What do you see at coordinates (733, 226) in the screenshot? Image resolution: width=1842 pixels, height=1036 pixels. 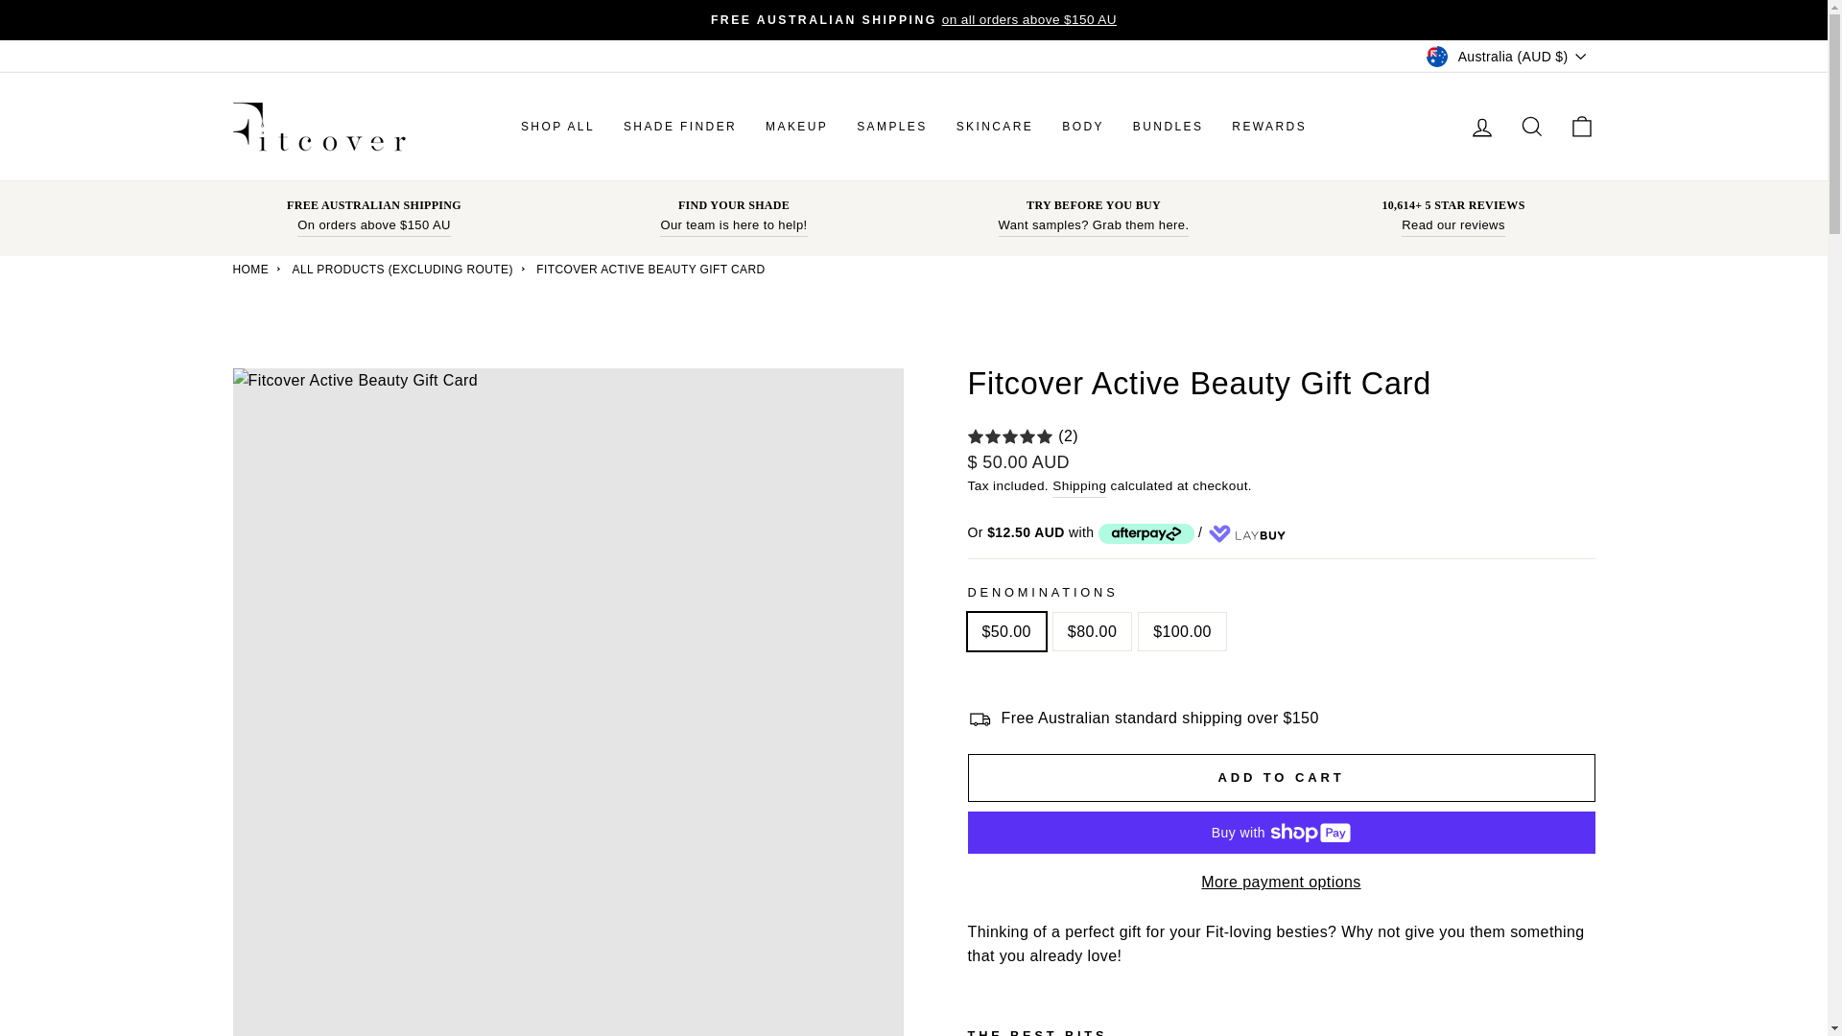 I see `Perfect Match` at bounding box center [733, 226].